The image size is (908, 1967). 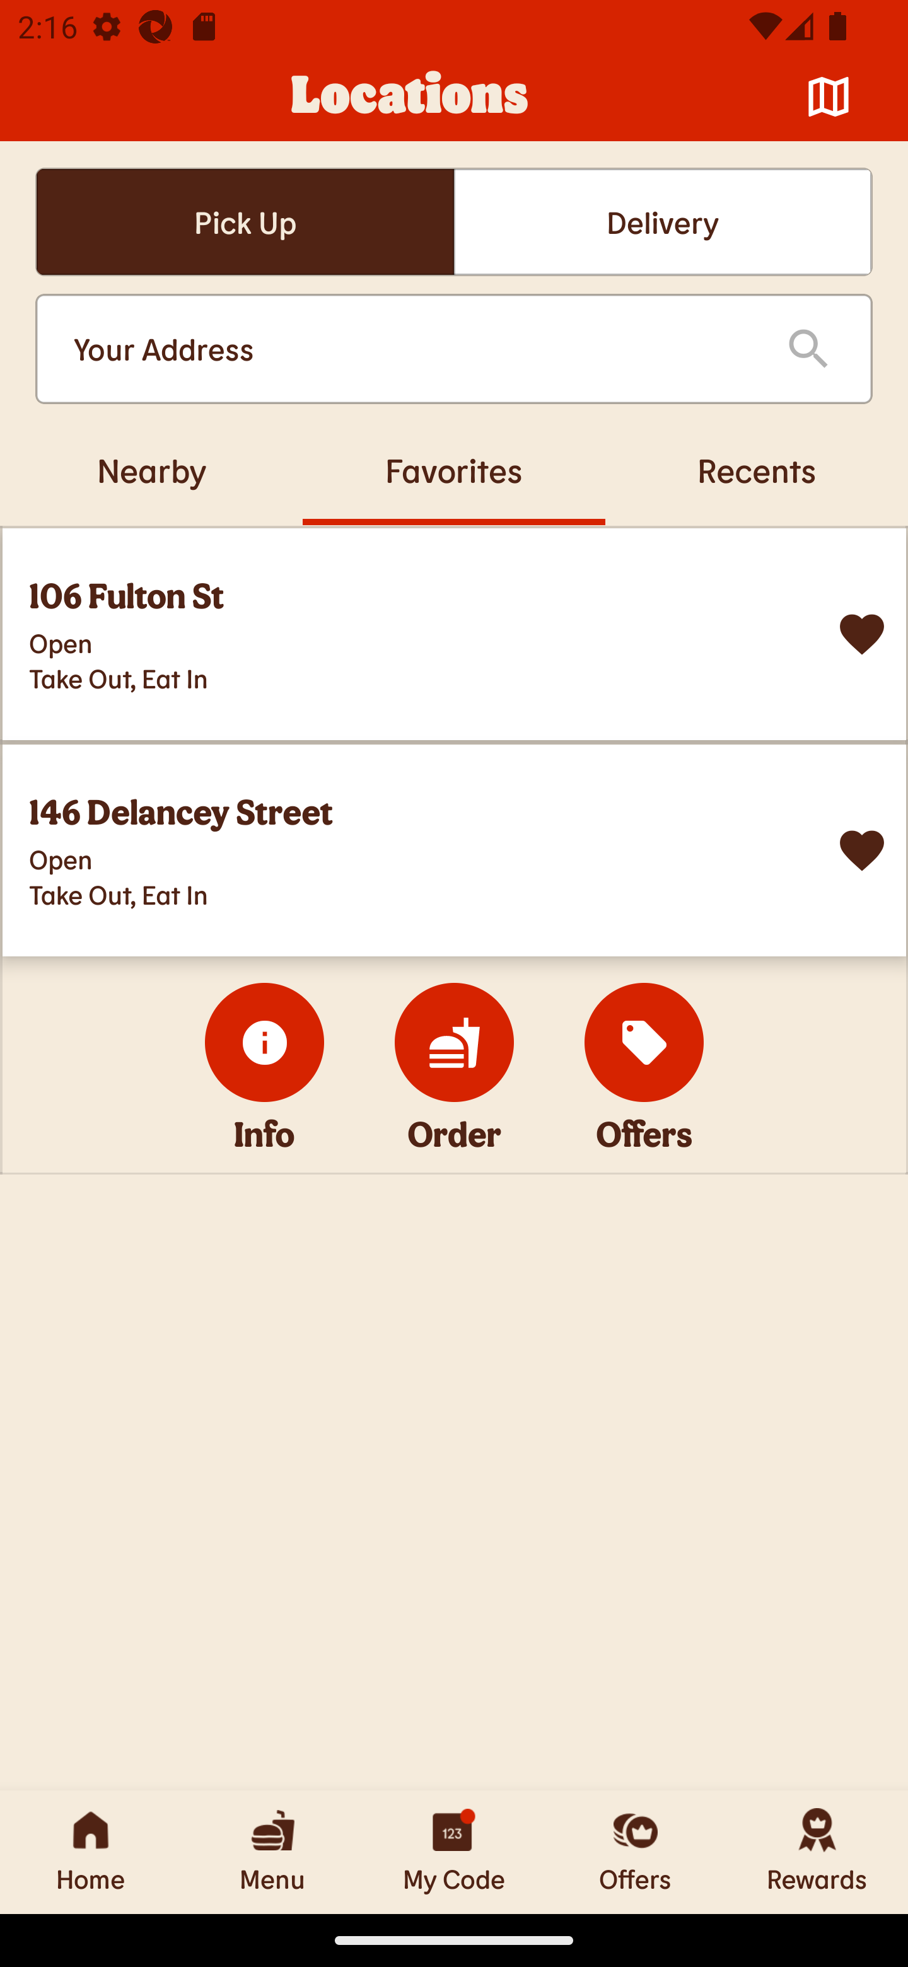 What do you see at coordinates (817, 1852) in the screenshot?
I see `Rewards` at bounding box center [817, 1852].